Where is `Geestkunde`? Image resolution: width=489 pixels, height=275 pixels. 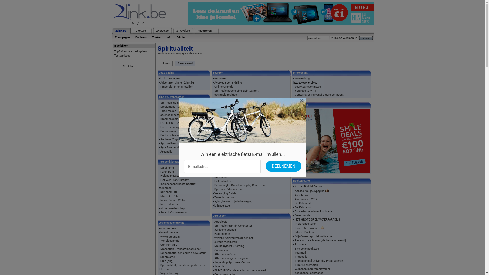 Geestkunde is located at coordinates (303, 215).